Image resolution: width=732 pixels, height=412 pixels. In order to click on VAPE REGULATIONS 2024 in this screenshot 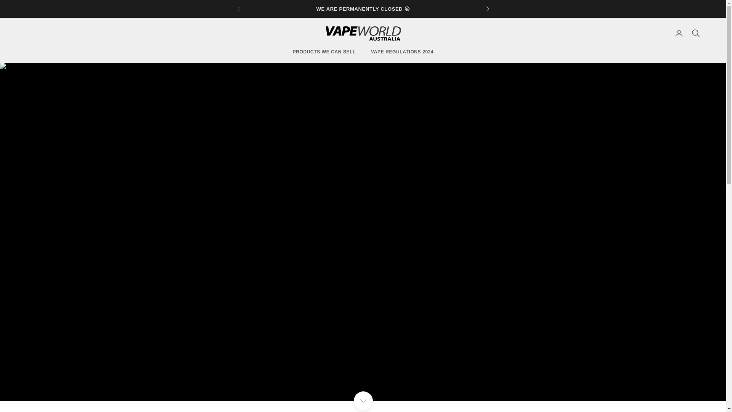, I will do `click(402, 52)`.